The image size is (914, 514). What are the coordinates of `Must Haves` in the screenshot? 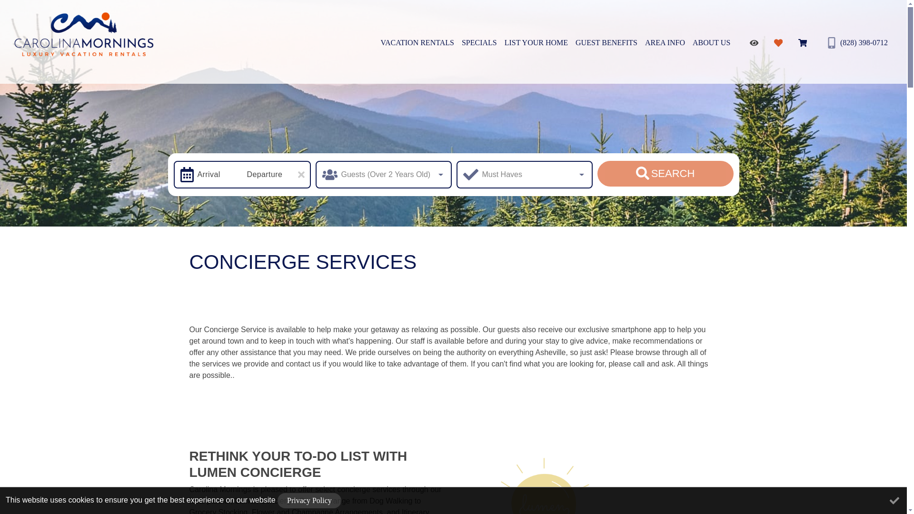 It's located at (524, 175).